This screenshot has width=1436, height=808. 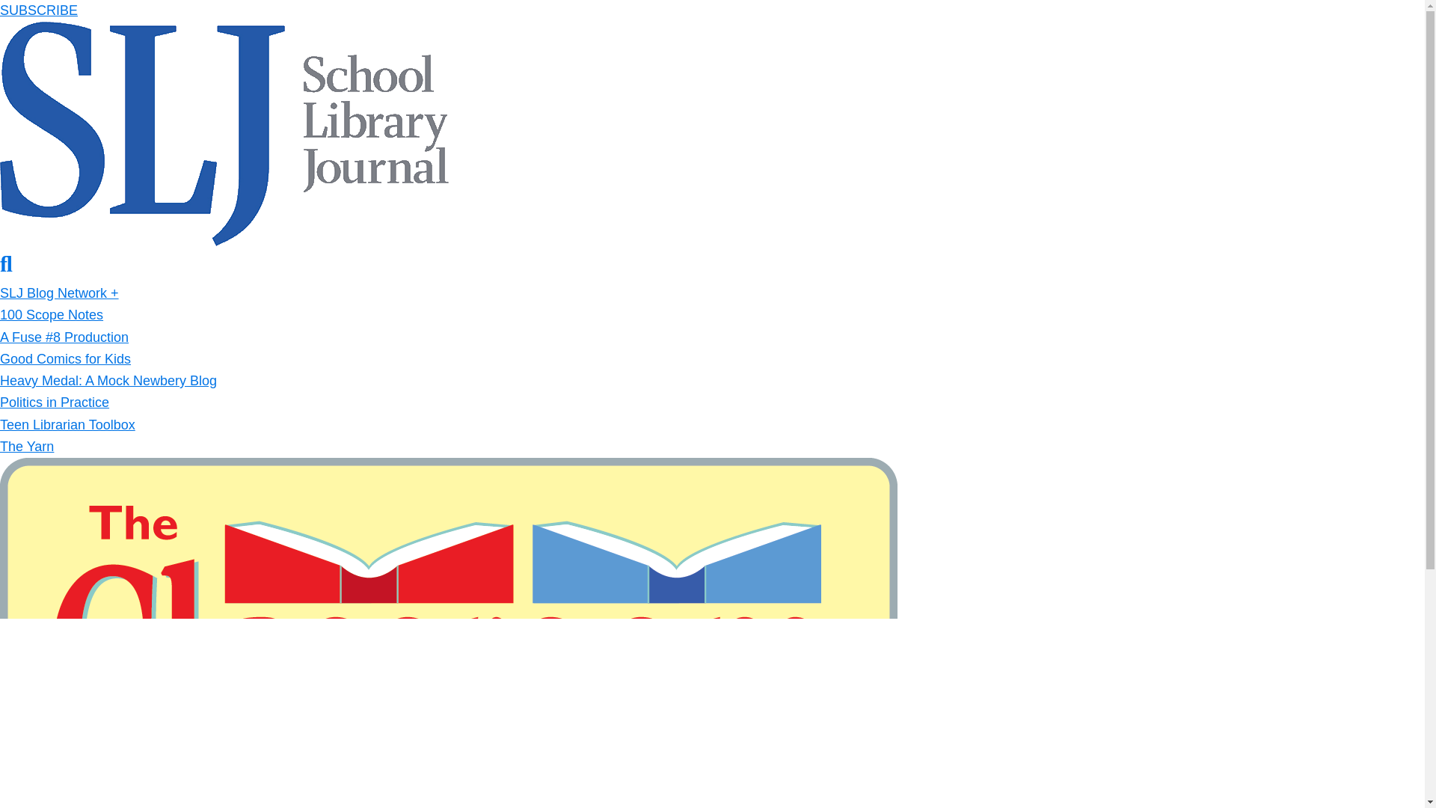 I want to click on Politics in Practice, so click(x=54, y=403).